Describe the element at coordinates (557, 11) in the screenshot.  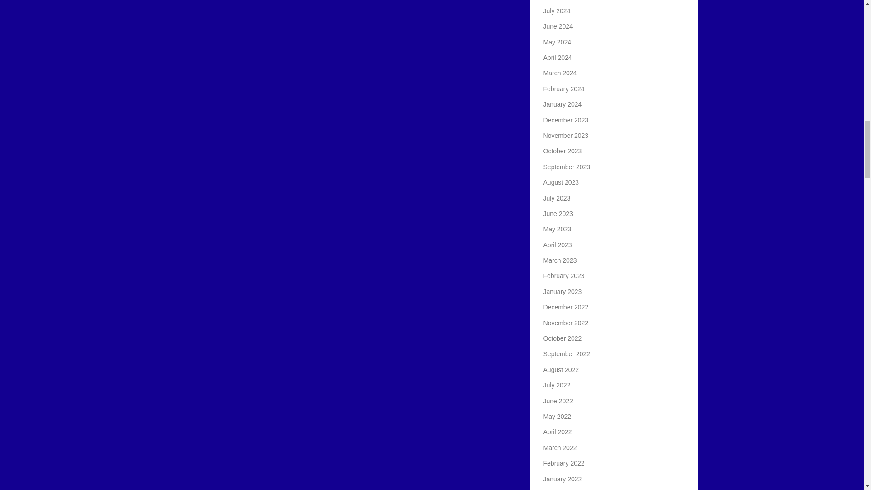
I see `July 2024` at that location.